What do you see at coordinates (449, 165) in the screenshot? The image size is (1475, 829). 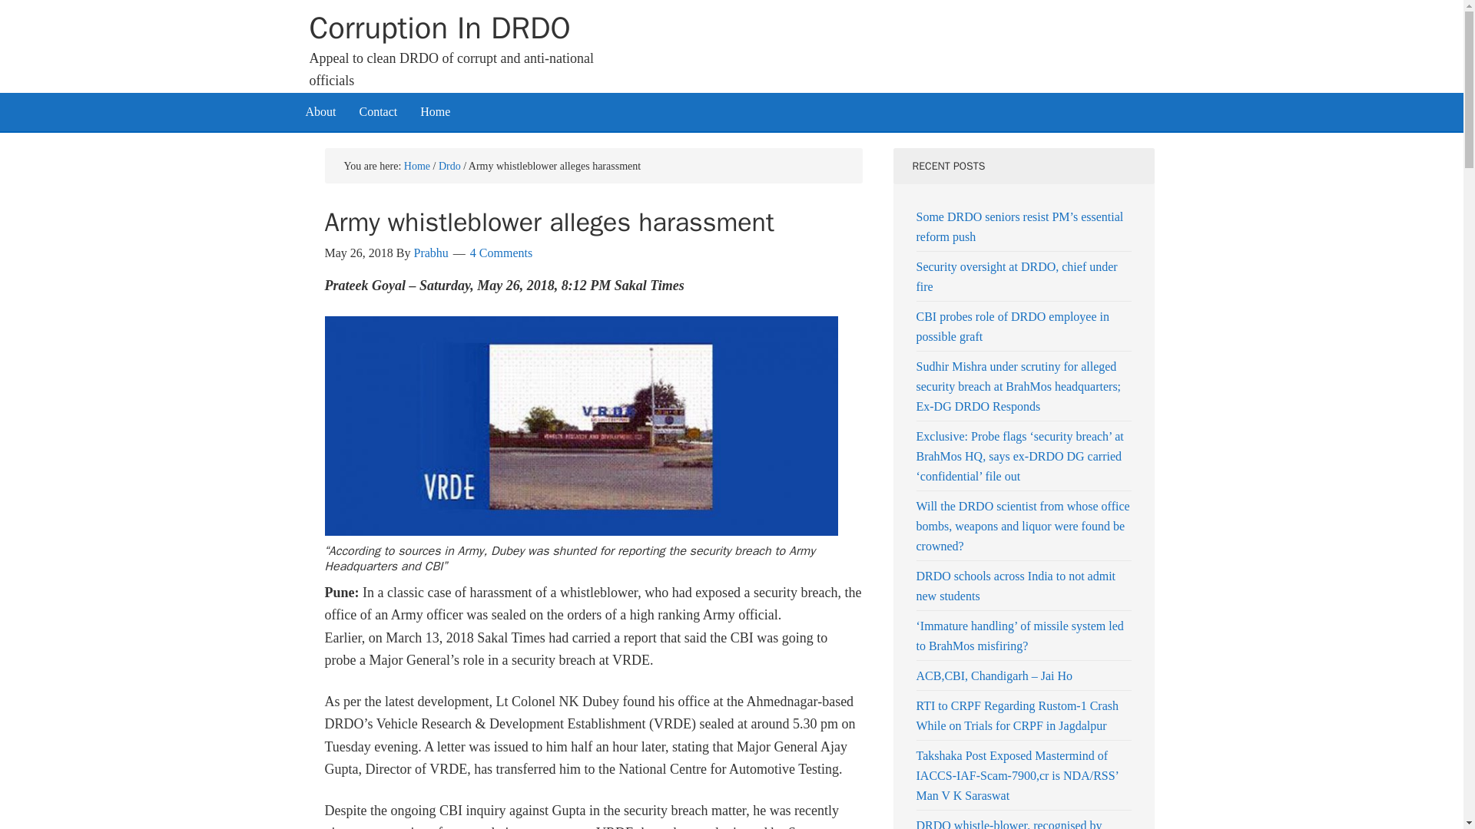 I see `Drdo` at bounding box center [449, 165].